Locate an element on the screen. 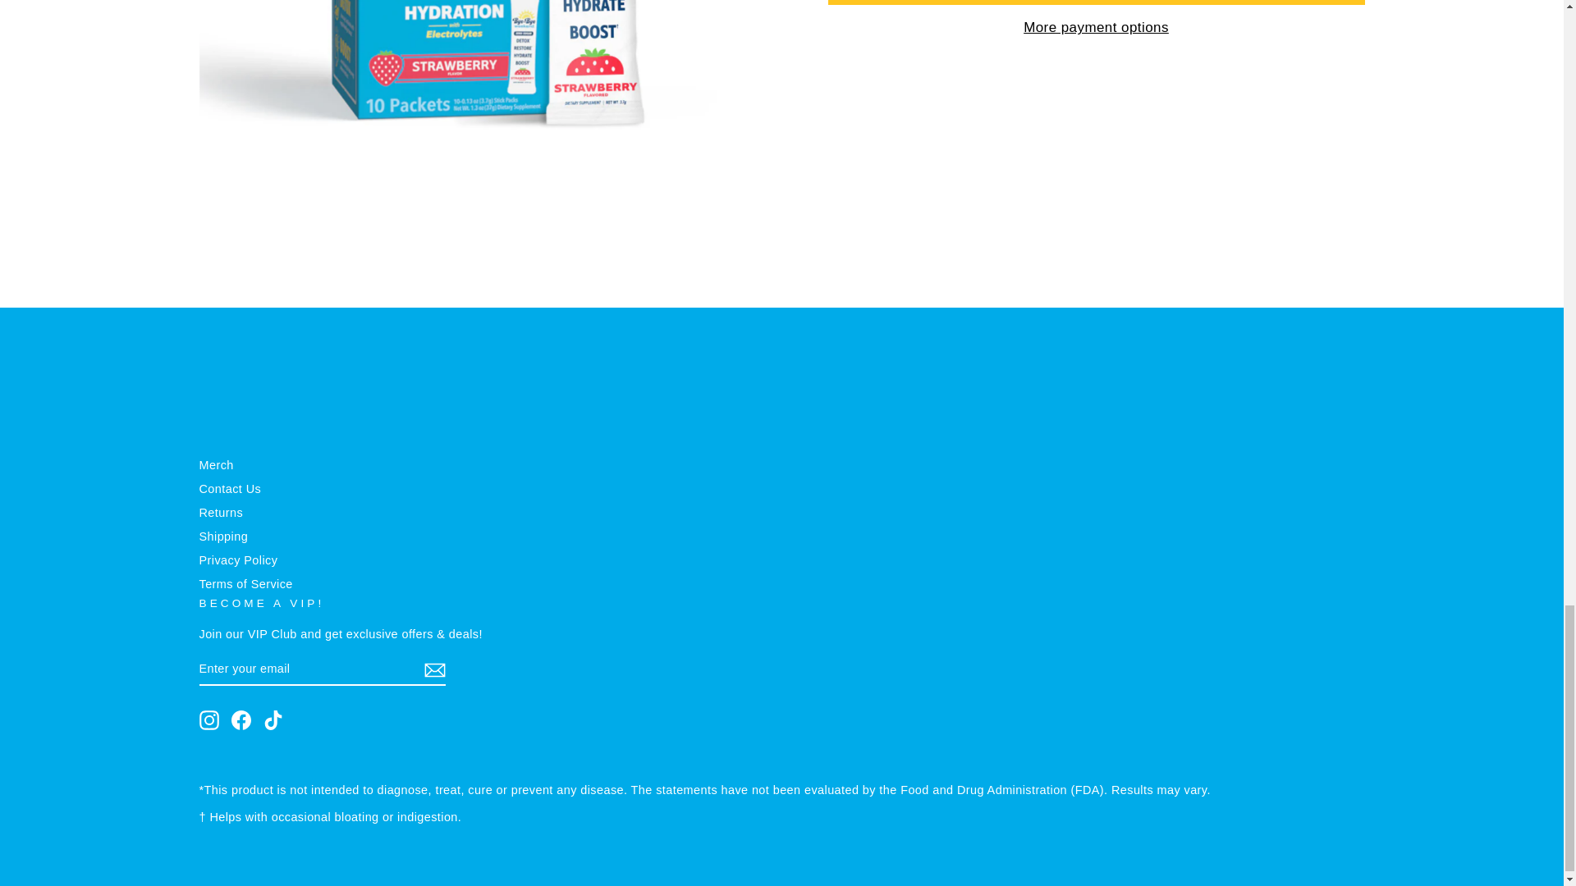 The height and width of the screenshot is (886, 1576). icon-email is located at coordinates (433, 669).